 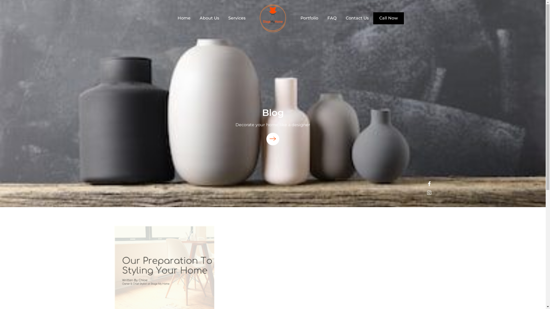 What do you see at coordinates (309, 18) in the screenshot?
I see `Portfolio` at bounding box center [309, 18].